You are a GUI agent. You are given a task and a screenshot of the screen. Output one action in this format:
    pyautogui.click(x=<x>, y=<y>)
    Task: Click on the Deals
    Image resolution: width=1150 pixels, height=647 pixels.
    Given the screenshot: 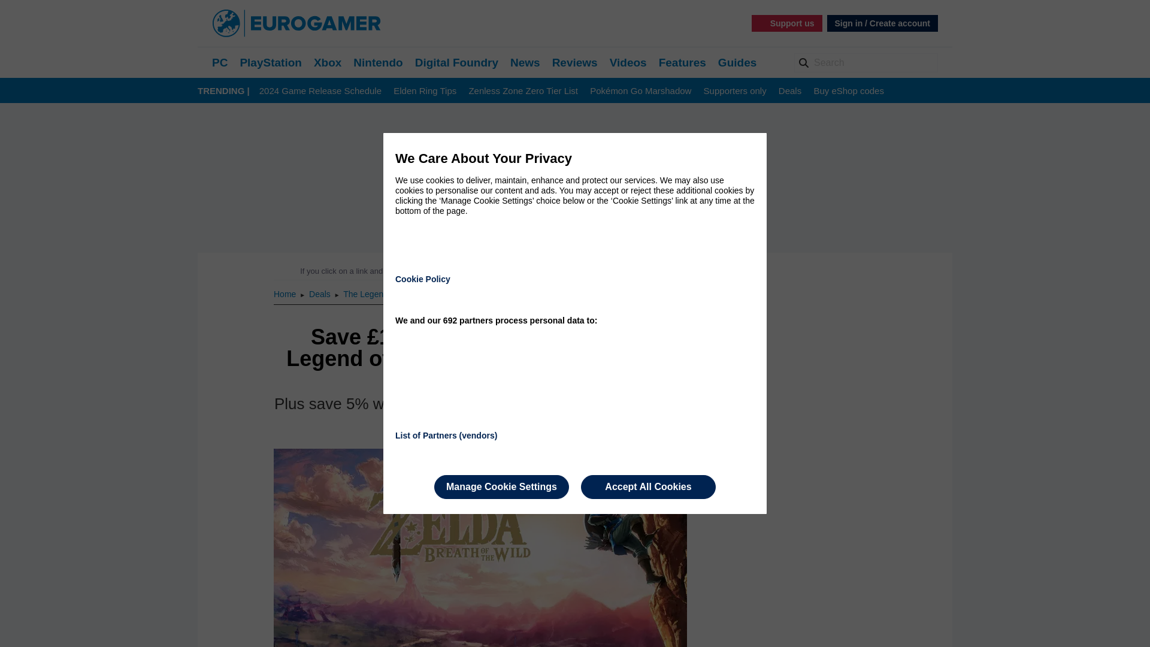 What is the action you would take?
    pyautogui.click(x=789, y=91)
    